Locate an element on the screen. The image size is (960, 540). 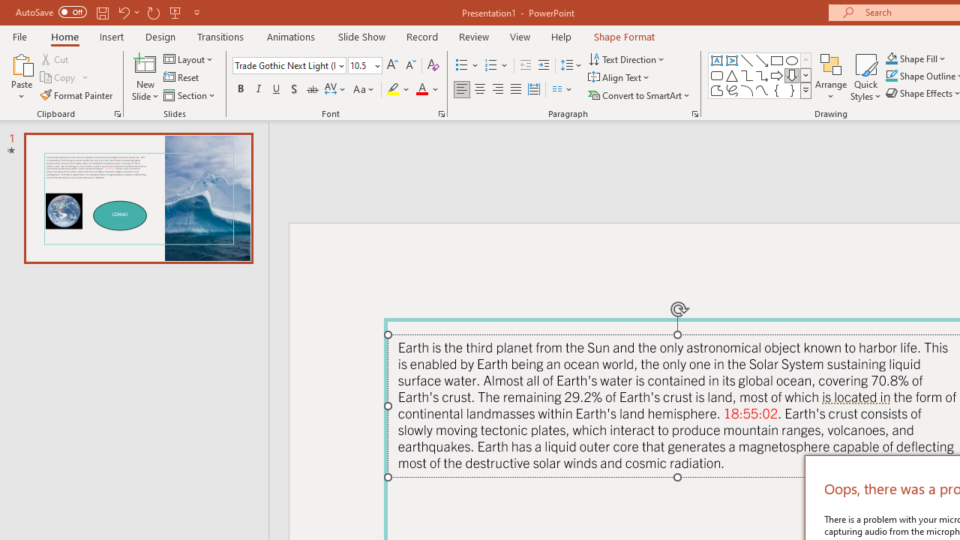
Office Clipboard... is located at coordinates (117, 114).